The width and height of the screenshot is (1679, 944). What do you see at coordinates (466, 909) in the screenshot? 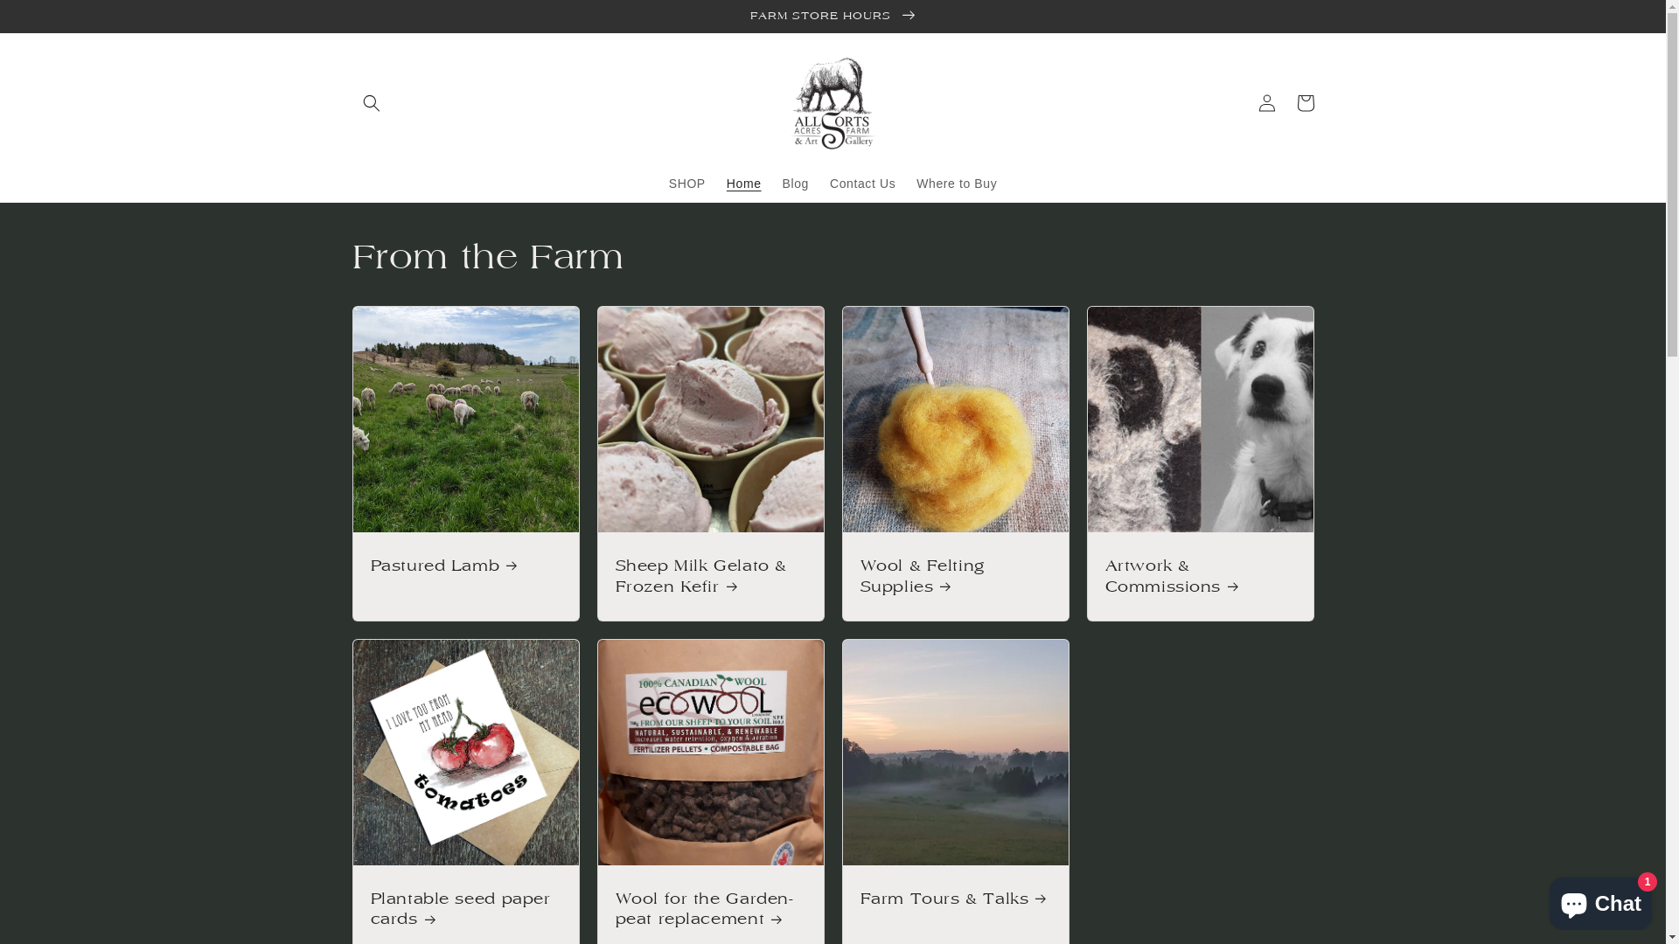
I see `Plantable seed paper cards` at bounding box center [466, 909].